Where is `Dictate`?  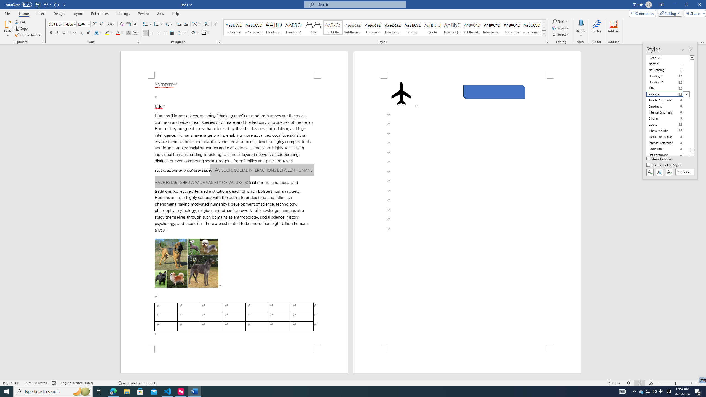 Dictate is located at coordinates (581, 23).